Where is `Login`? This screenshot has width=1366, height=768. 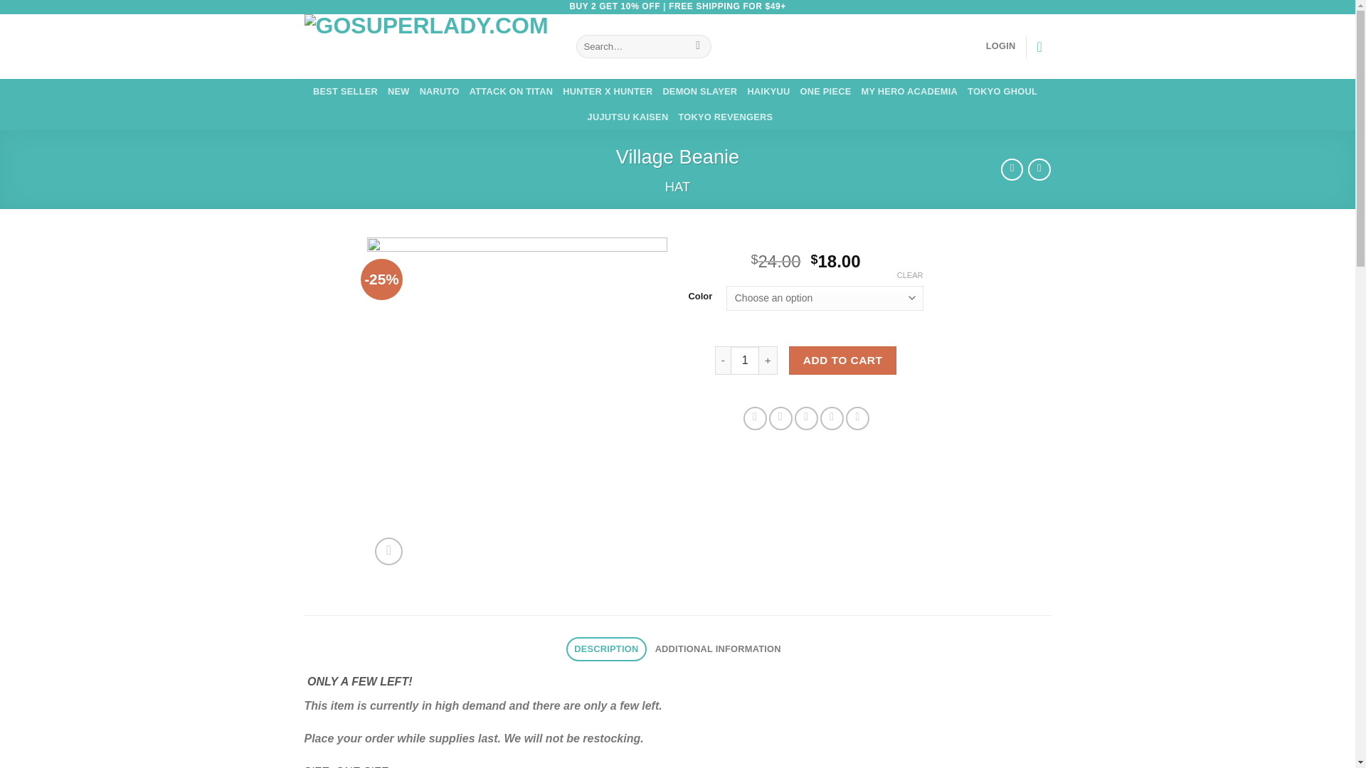 Login is located at coordinates (1001, 46).